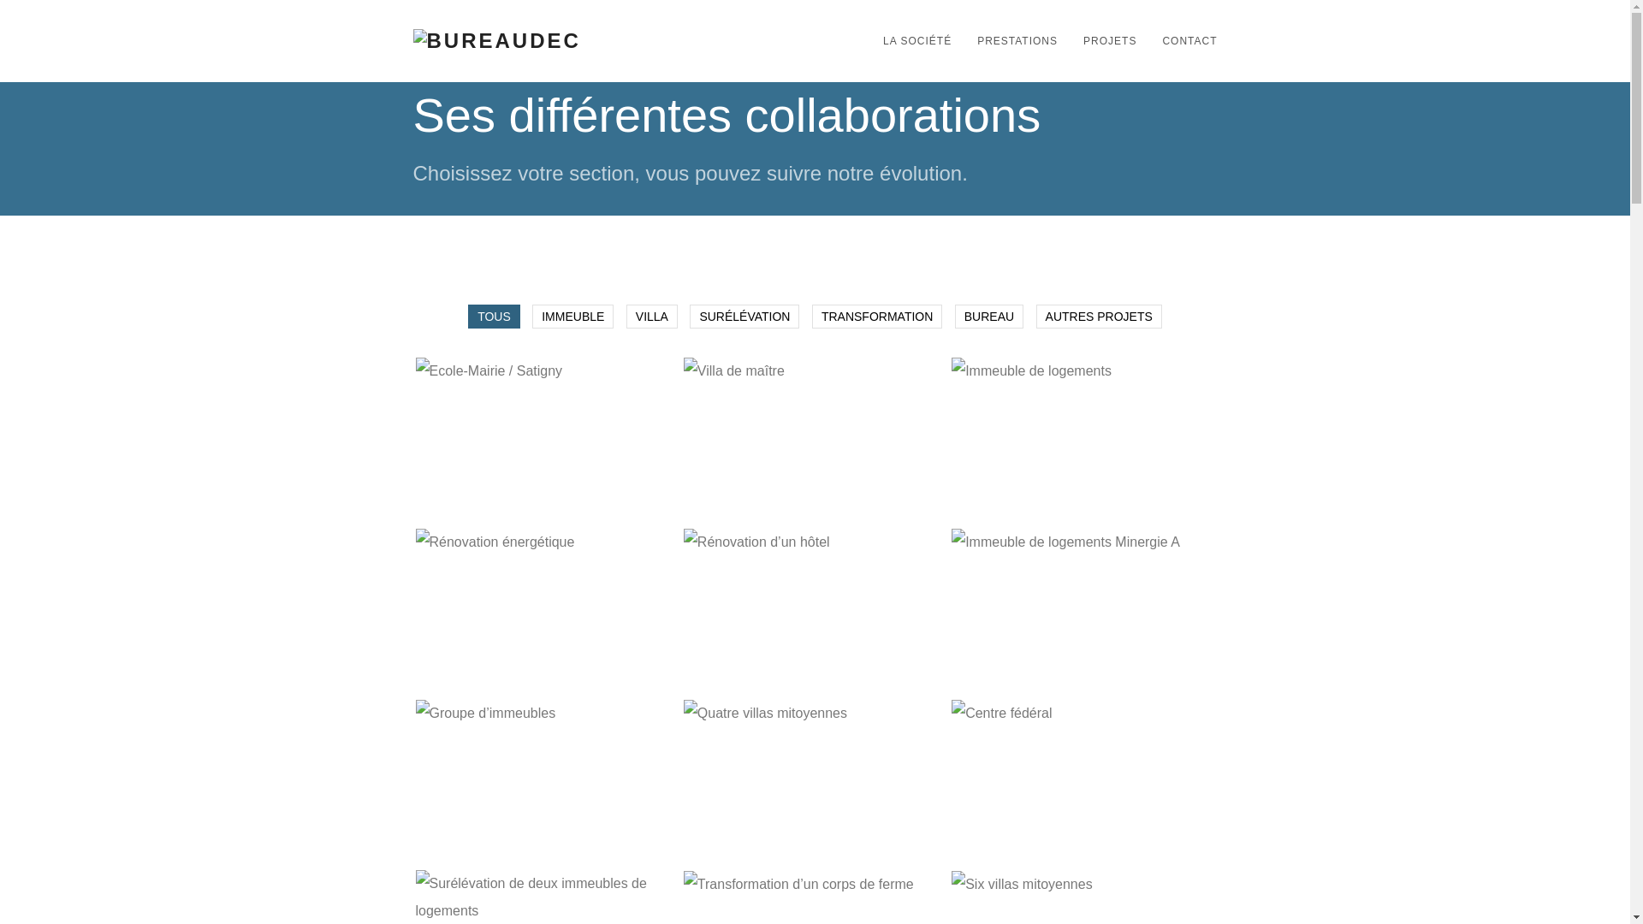 Image resolution: width=1643 pixels, height=924 pixels. What do you see at coordinates (573, 317) in the screenshot?
I see `IMMEUBLE` at bounding box center [573, 317].